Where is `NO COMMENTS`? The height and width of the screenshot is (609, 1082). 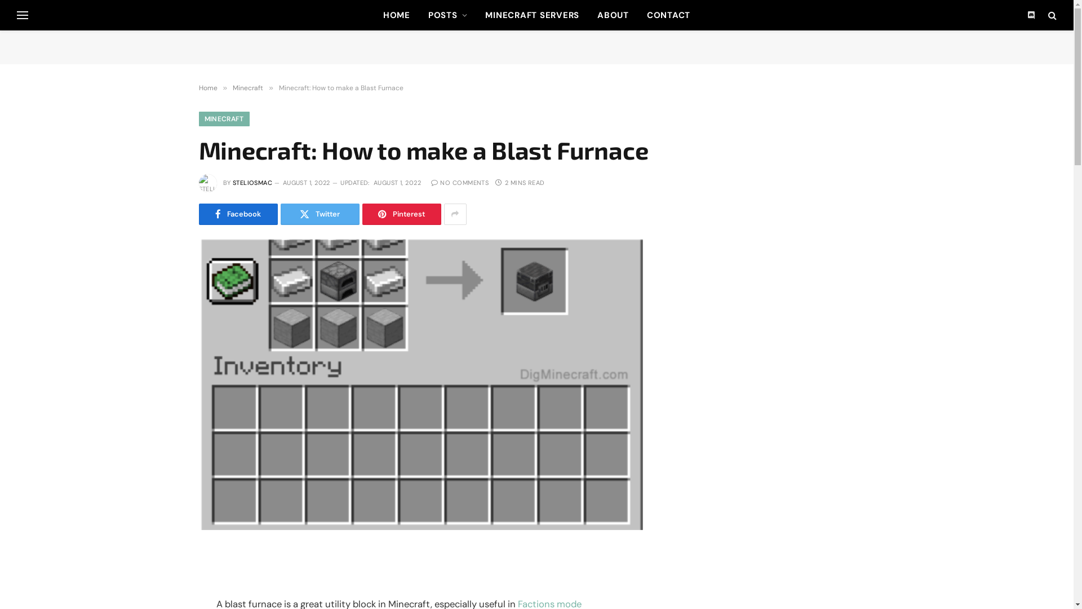
NO COMMENTS is located at coordinates (460, 183).